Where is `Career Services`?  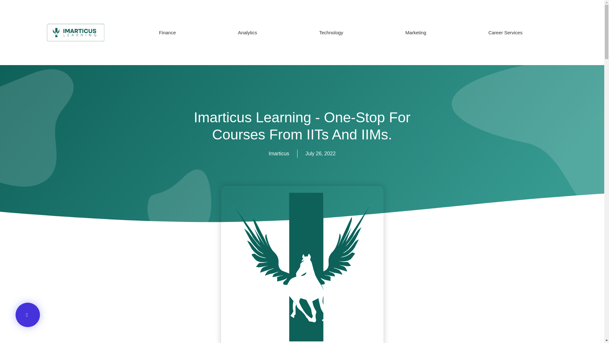 Career Services is located at coordinates (505, 32).